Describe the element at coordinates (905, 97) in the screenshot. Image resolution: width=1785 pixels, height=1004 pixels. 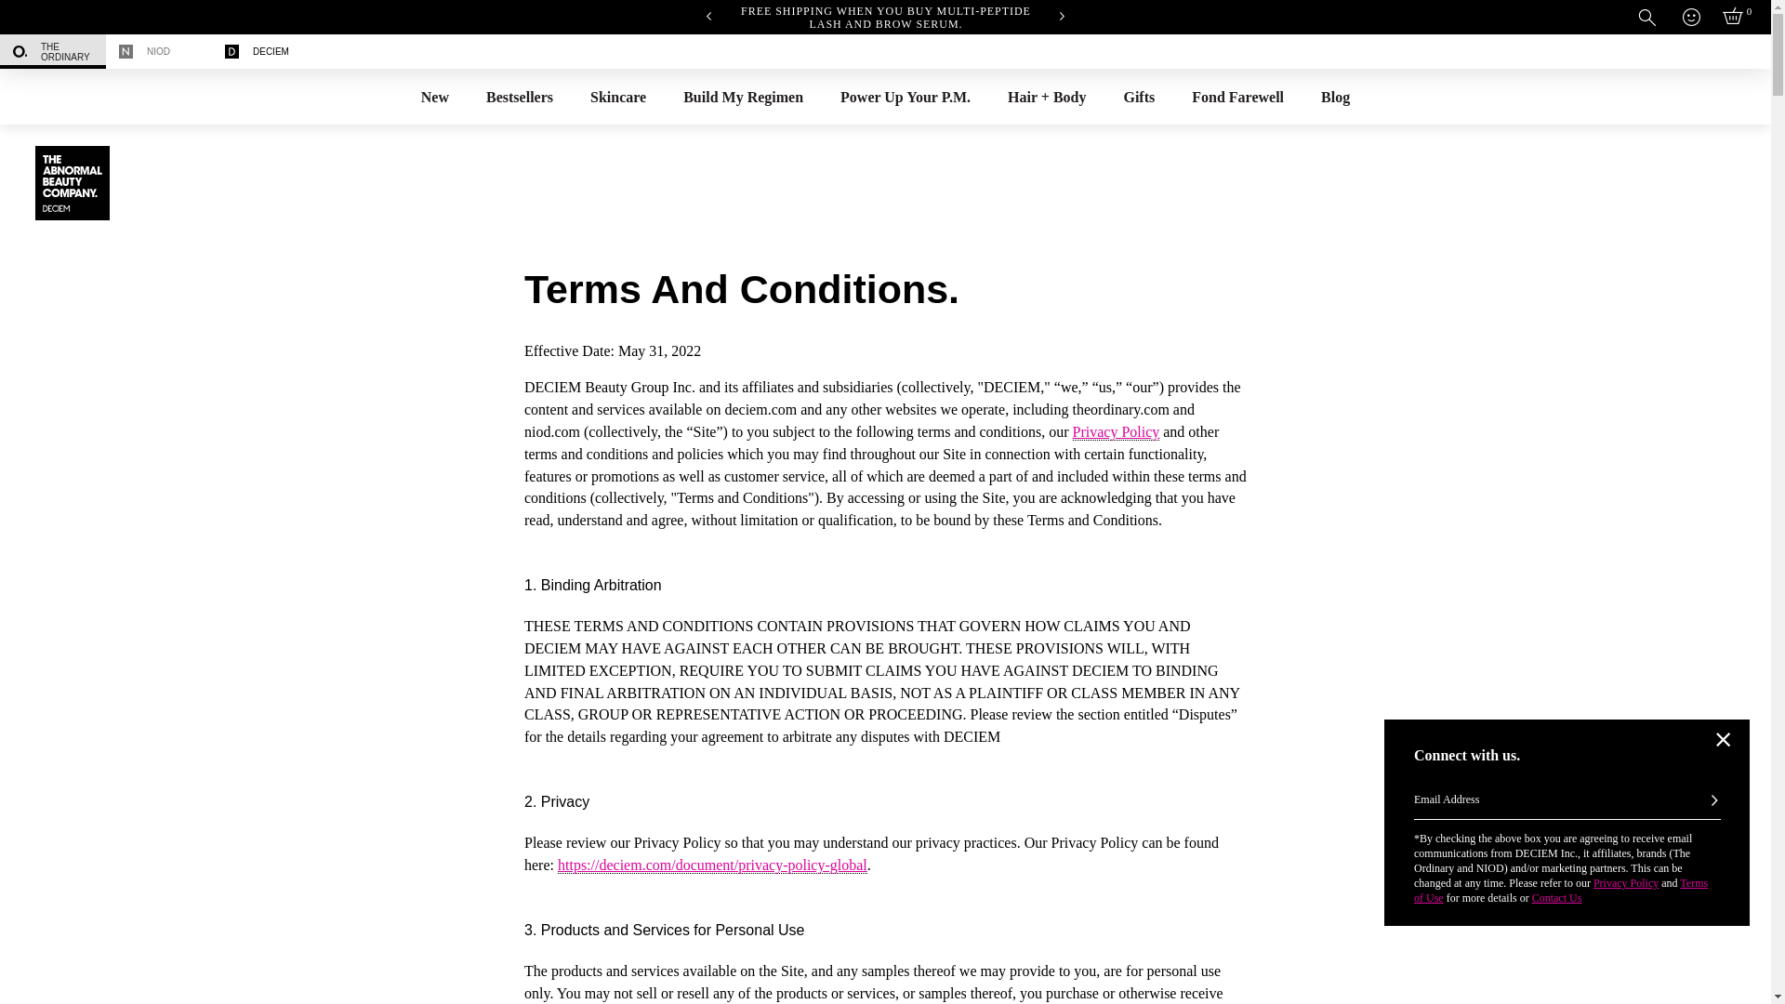
I see `Power Up Your P.M.` at that location.